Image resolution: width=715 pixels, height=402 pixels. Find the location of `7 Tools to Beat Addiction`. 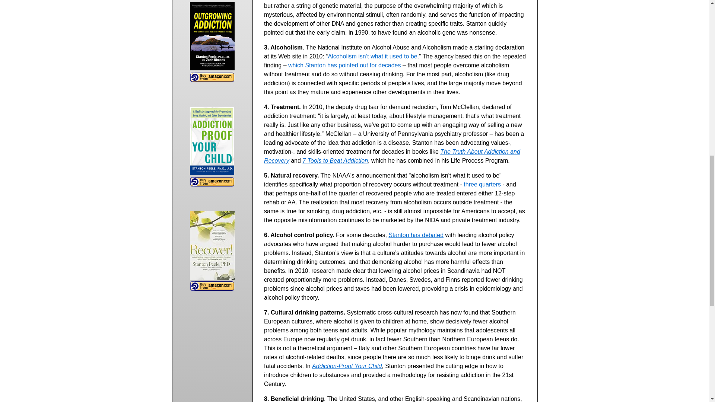

7 Tools to Beat Addiction is located at coordinates (335, 160).